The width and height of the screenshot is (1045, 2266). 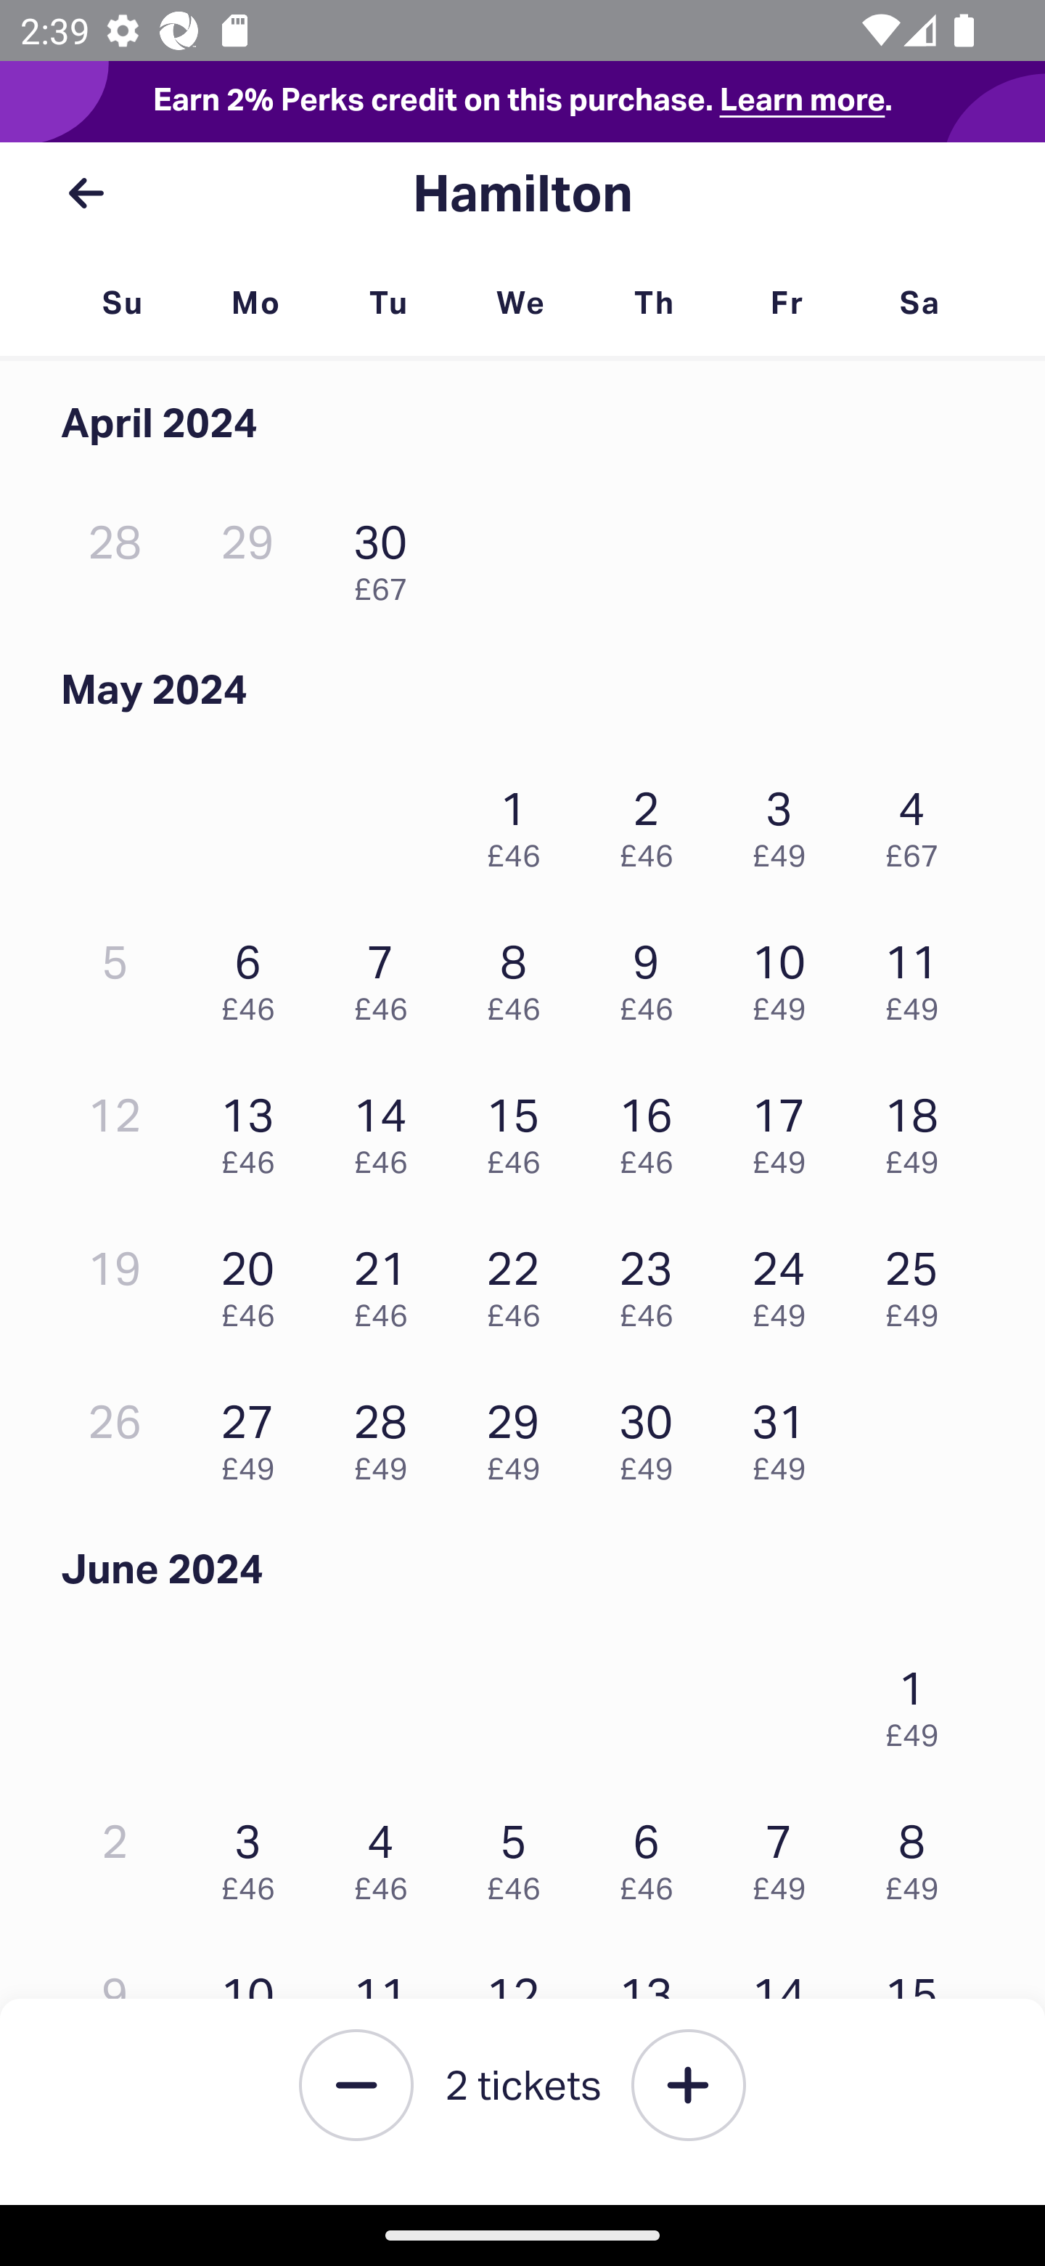 I want to click on 13 £46, so click(x=255, y=1129).